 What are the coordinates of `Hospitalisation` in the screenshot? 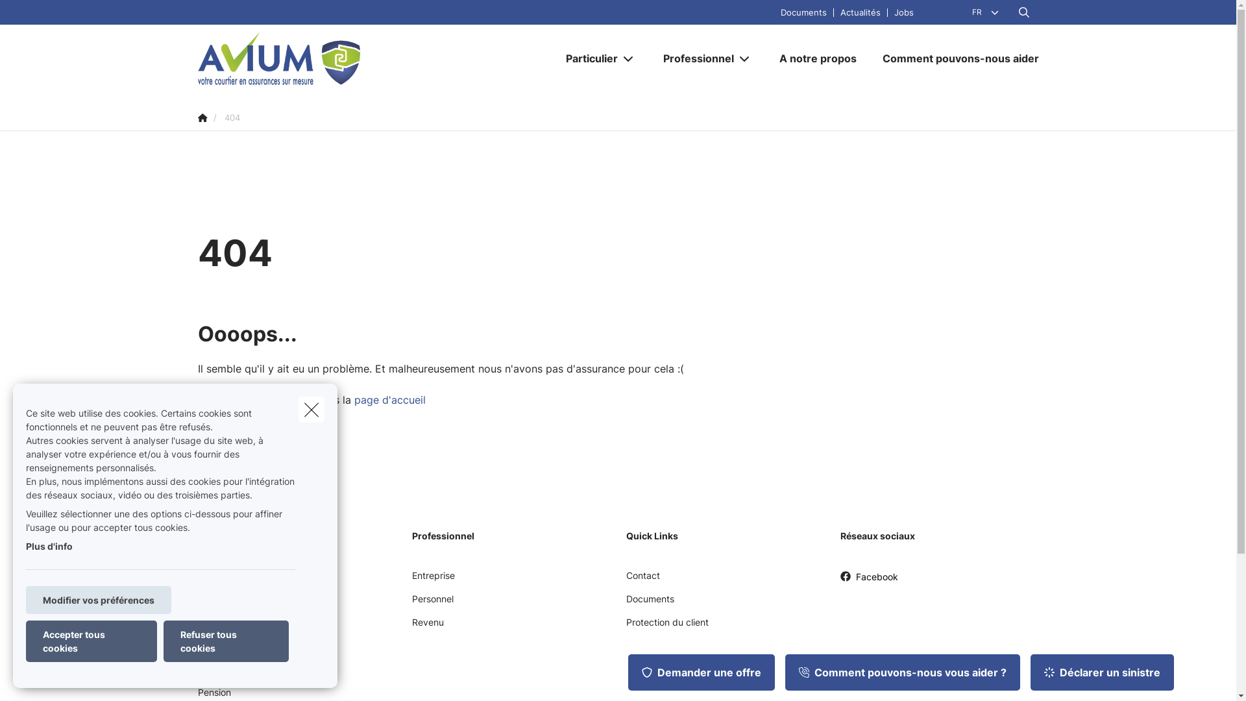 It's located at (228, 650).